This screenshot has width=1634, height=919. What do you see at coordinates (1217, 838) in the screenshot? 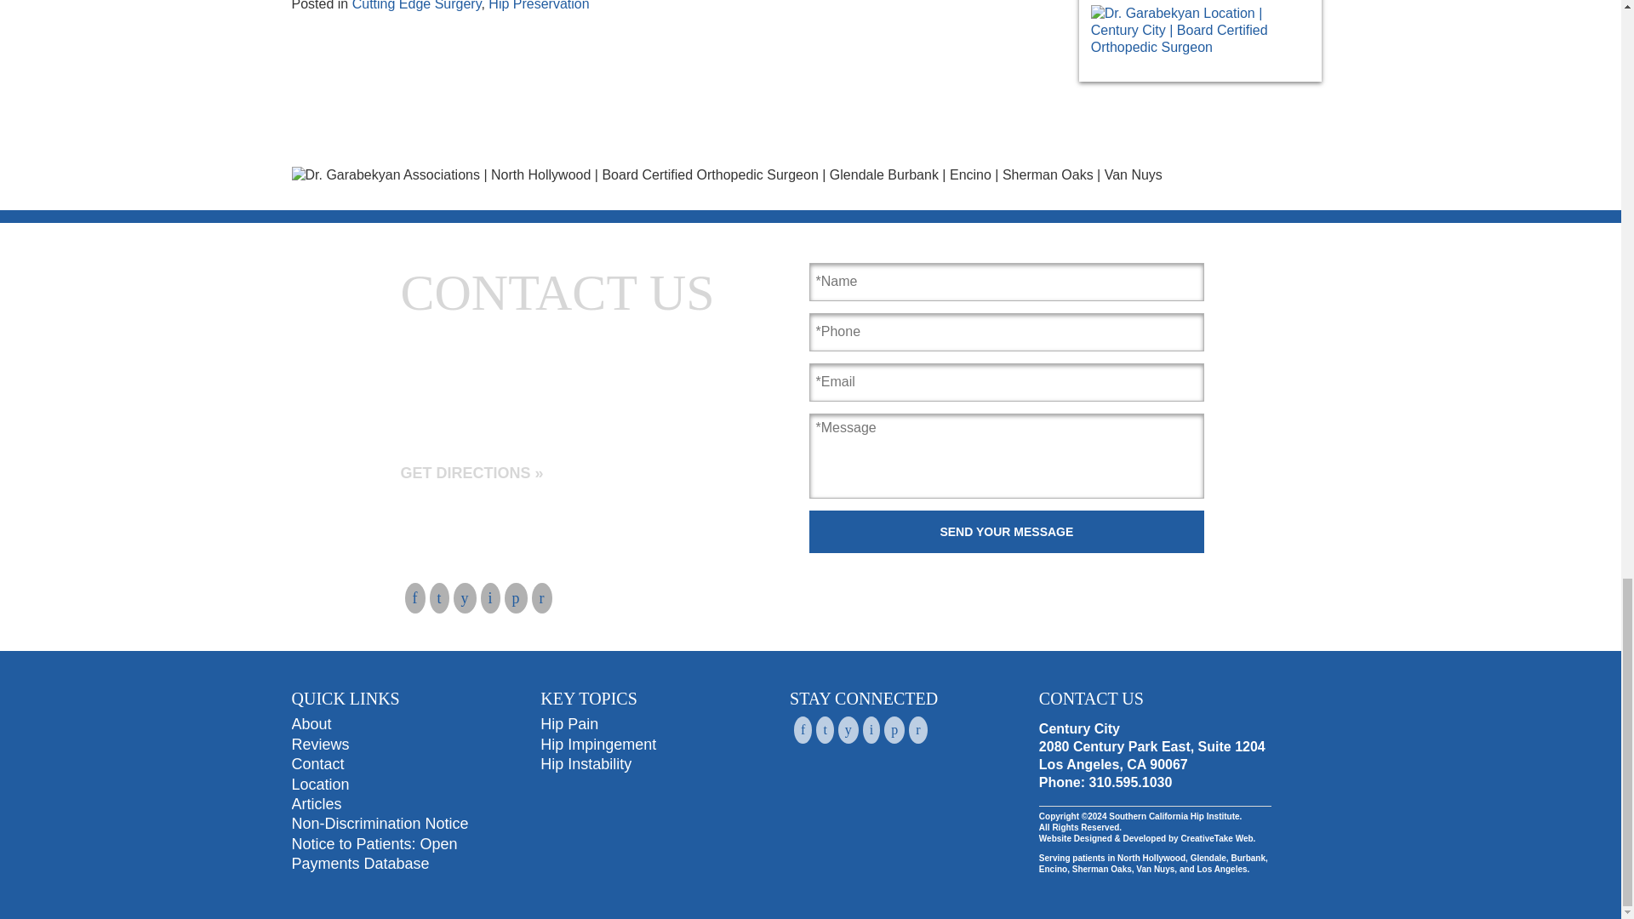
I see `CreativeTake Medical` at bounding box center [1217, 838].